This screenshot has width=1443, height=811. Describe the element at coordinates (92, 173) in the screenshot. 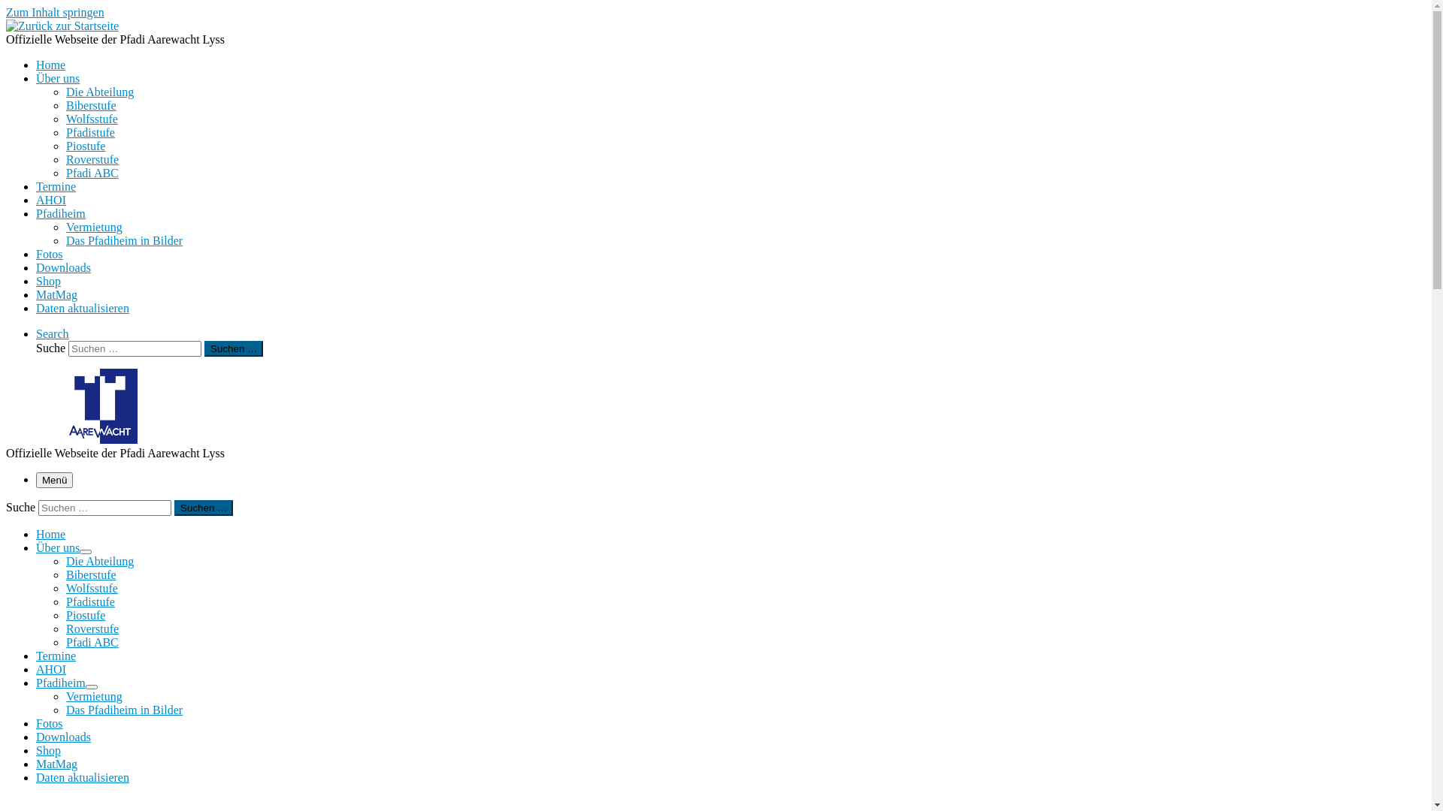

I see `Pfadi ABC` at that location.